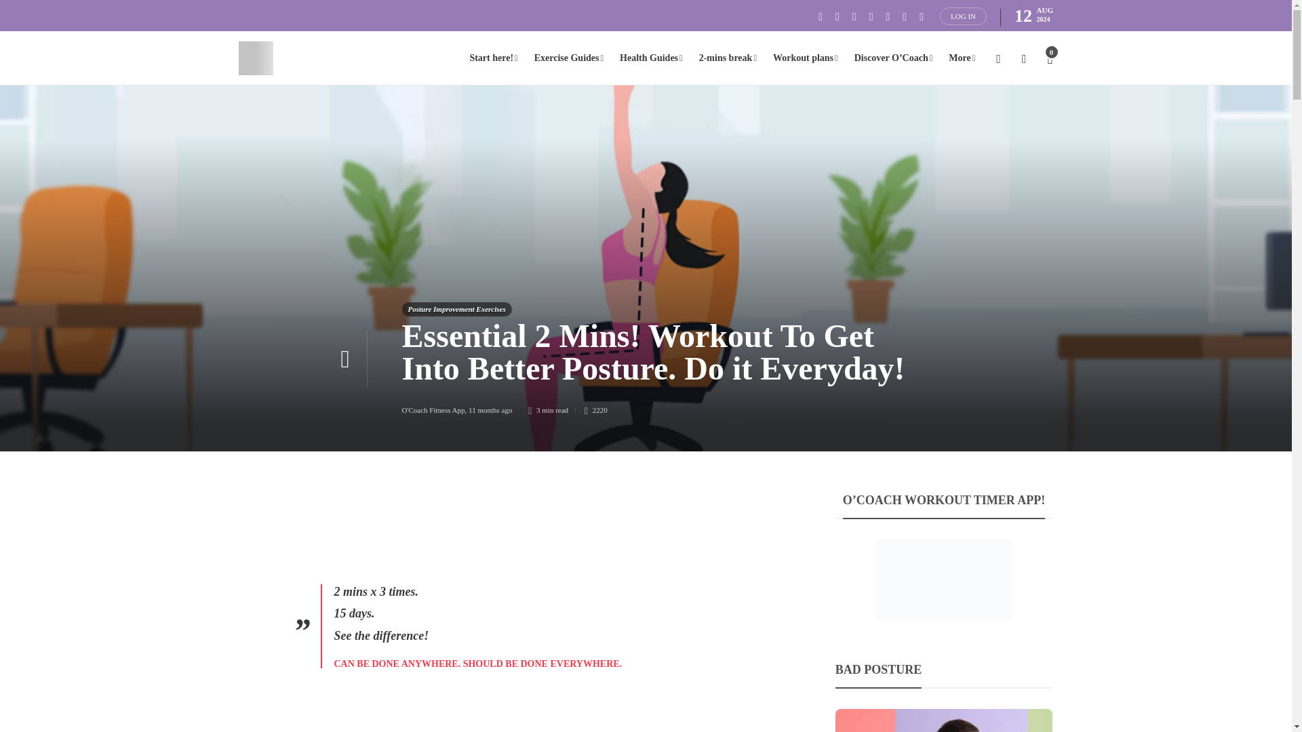  What do you see at coordinates (963, 16) in the screenshot?
I see `LOG IN` at bounding box center [963, 16].